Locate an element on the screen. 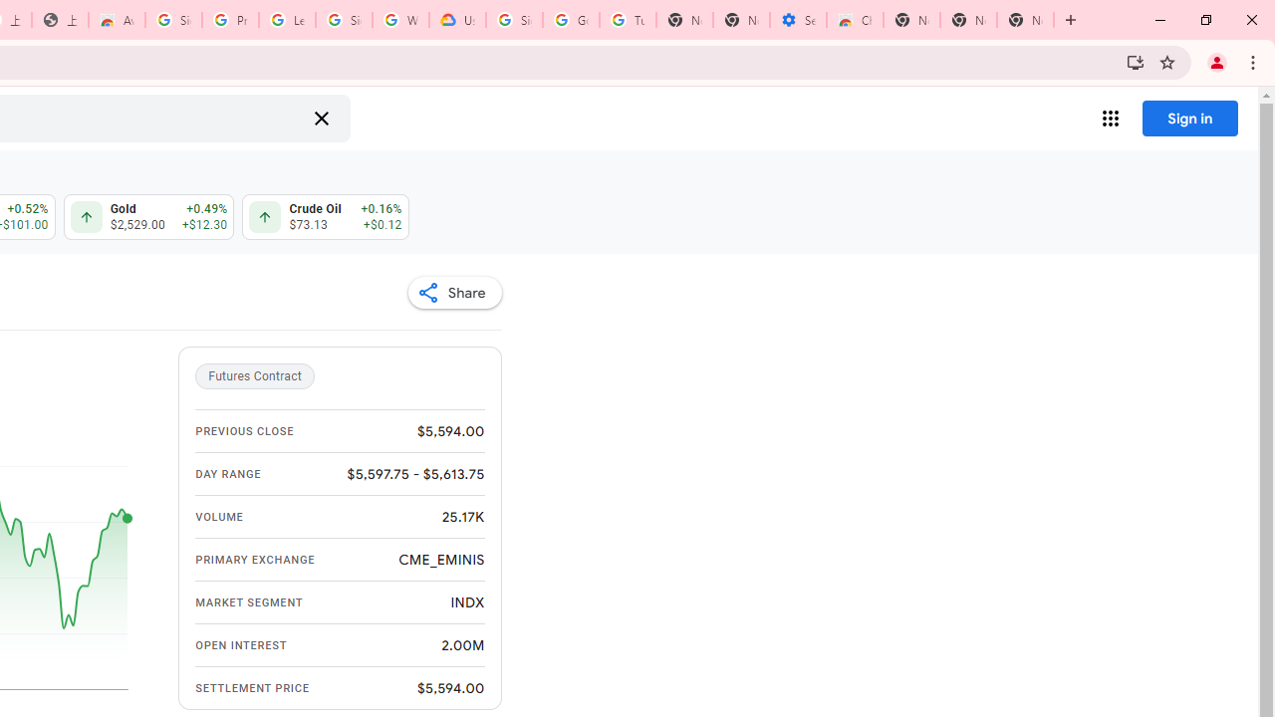 This screenshot has width=1275, height=717. Chrome Web Store - Accessibility extensions is located at coordinates (855, 20).